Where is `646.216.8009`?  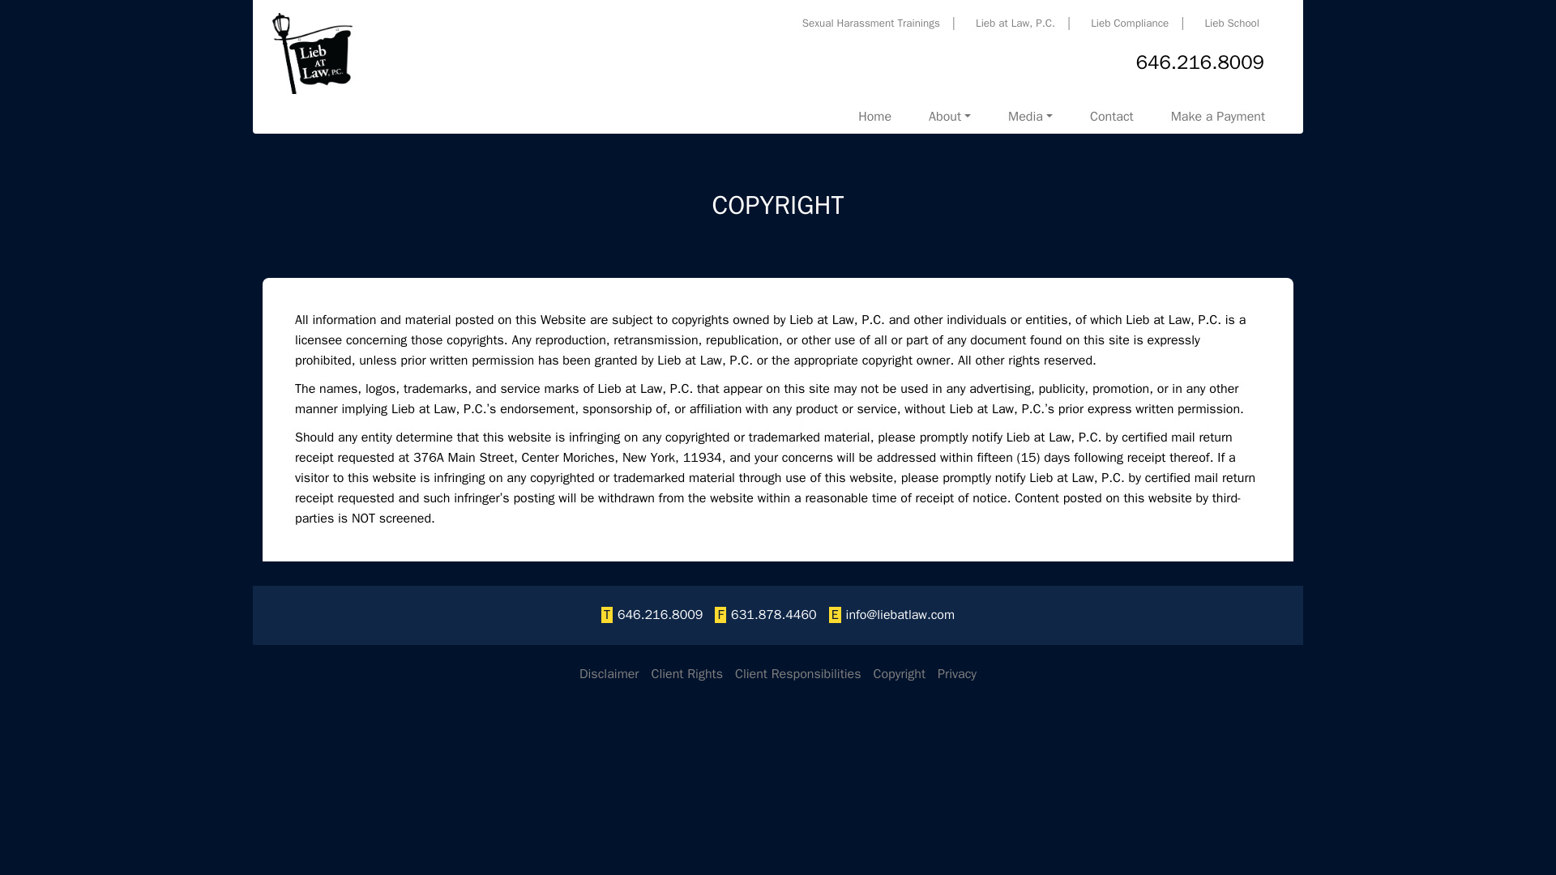
646.216.8009 is located at coordinates (957, 674).